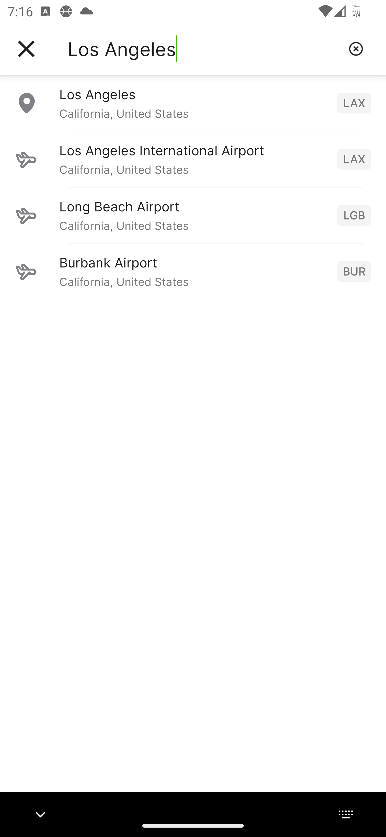  Describe the element at coordinates (193, 103) in the screenshot. I see `Los Angeles California, United States LAX` at that location.